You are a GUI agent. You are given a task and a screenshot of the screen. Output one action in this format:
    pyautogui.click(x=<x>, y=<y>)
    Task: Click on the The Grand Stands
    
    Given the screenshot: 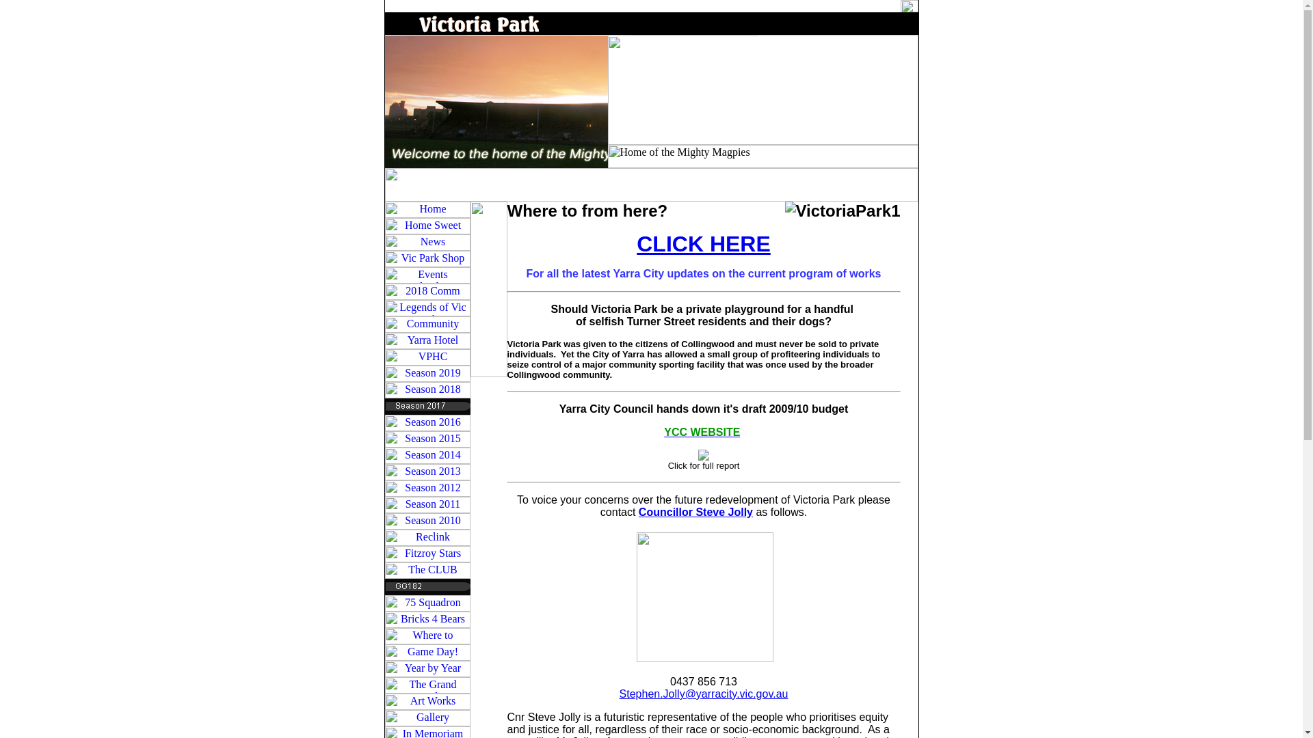 What is the action you would take?
    pyautogui.click(x=427, y=685)
    